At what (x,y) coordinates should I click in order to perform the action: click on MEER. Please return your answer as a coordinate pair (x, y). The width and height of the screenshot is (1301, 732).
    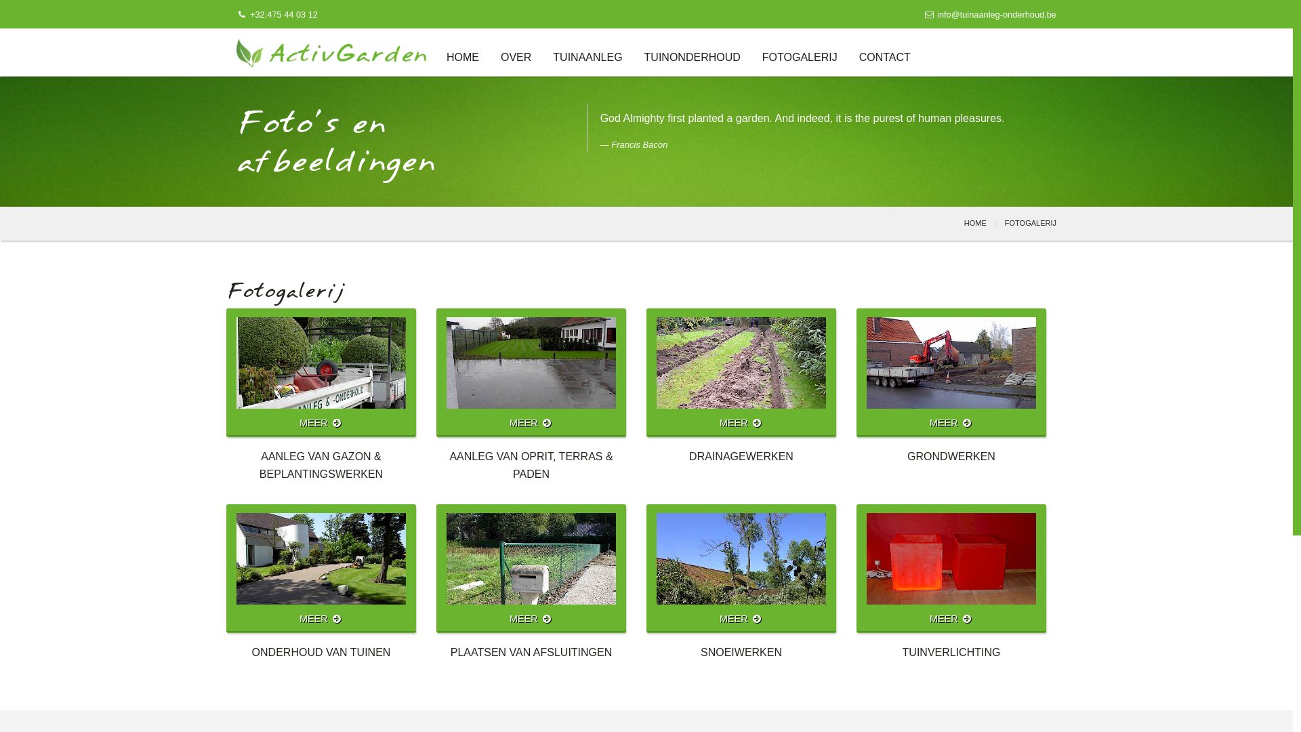
    Looking at the image, I should click on (531, 569).